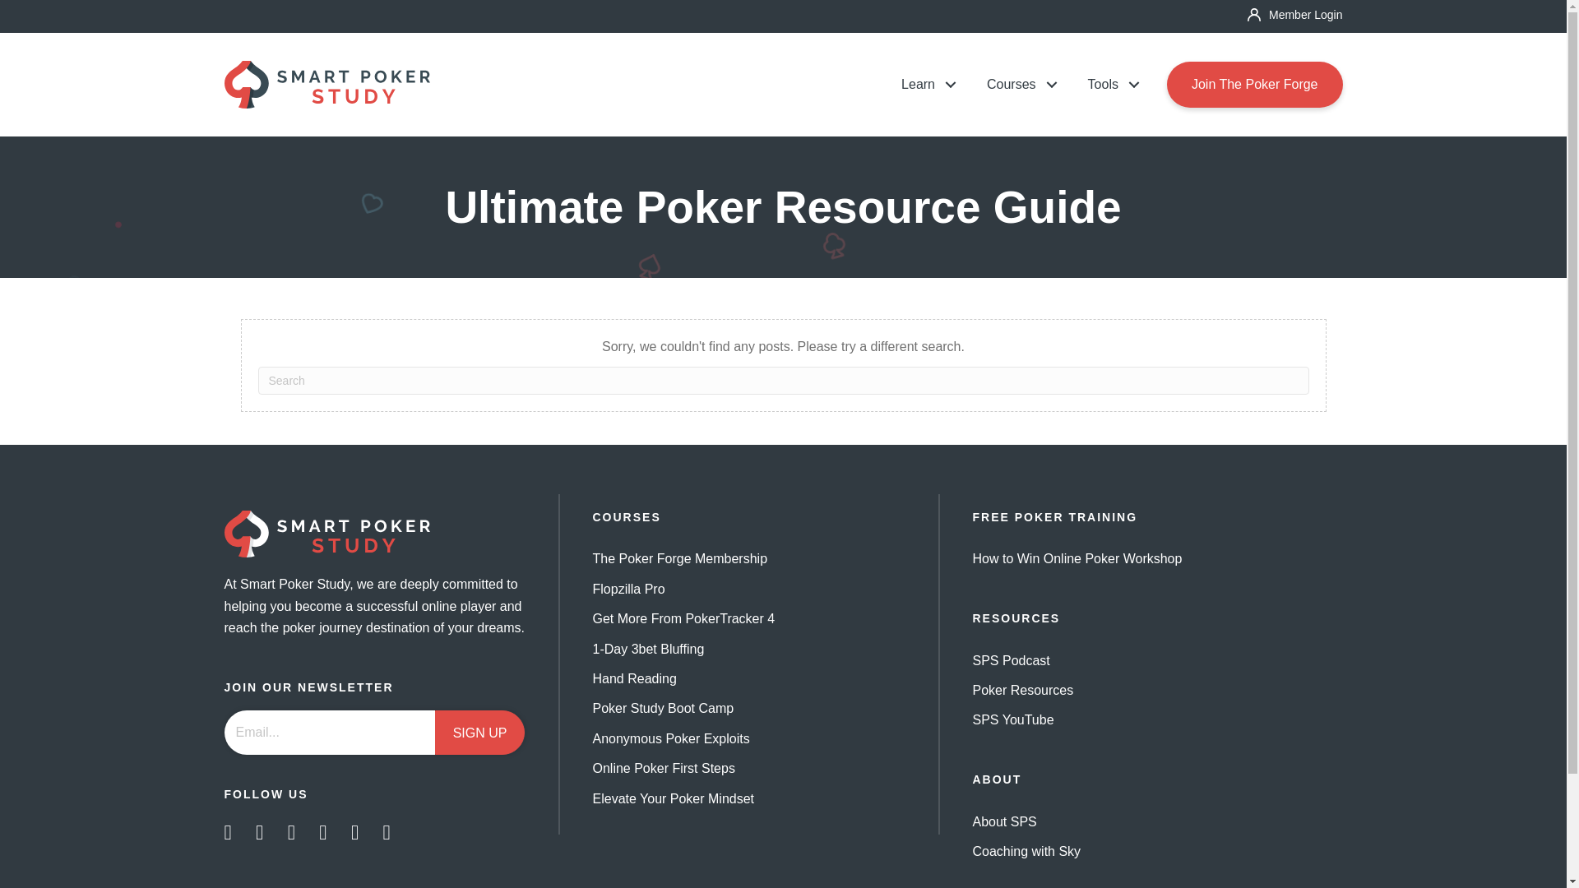 This screenshot has height=888, width=1579. Describe the element at coordinates (326, 534) in the screenshot. I see `SPS-Logo-White` at that location.